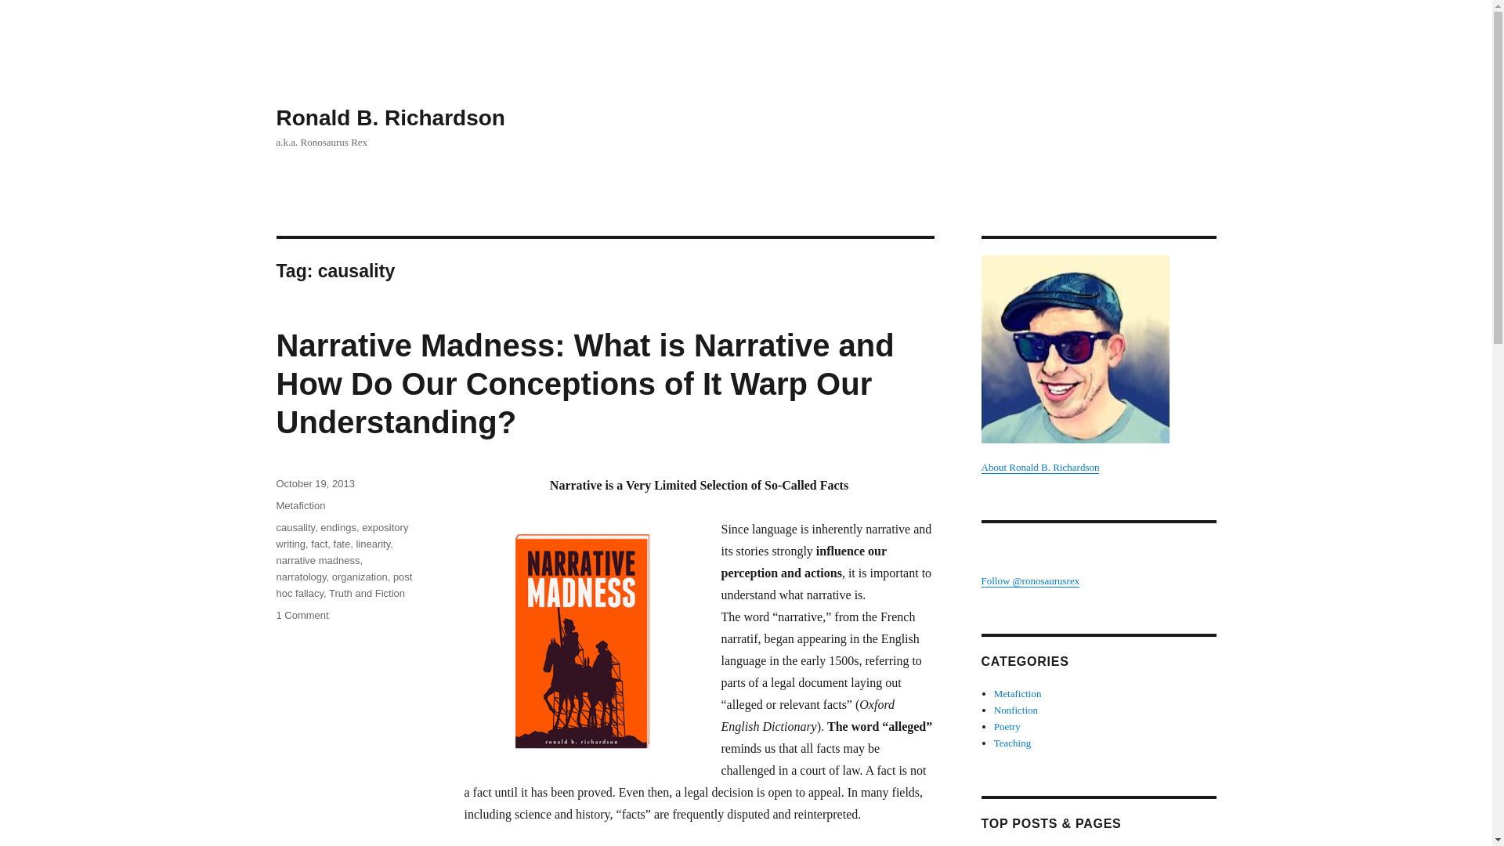 The width and height of the screenshot is (1504, 846). I want to click on Metafiction, so click(1018, 694).